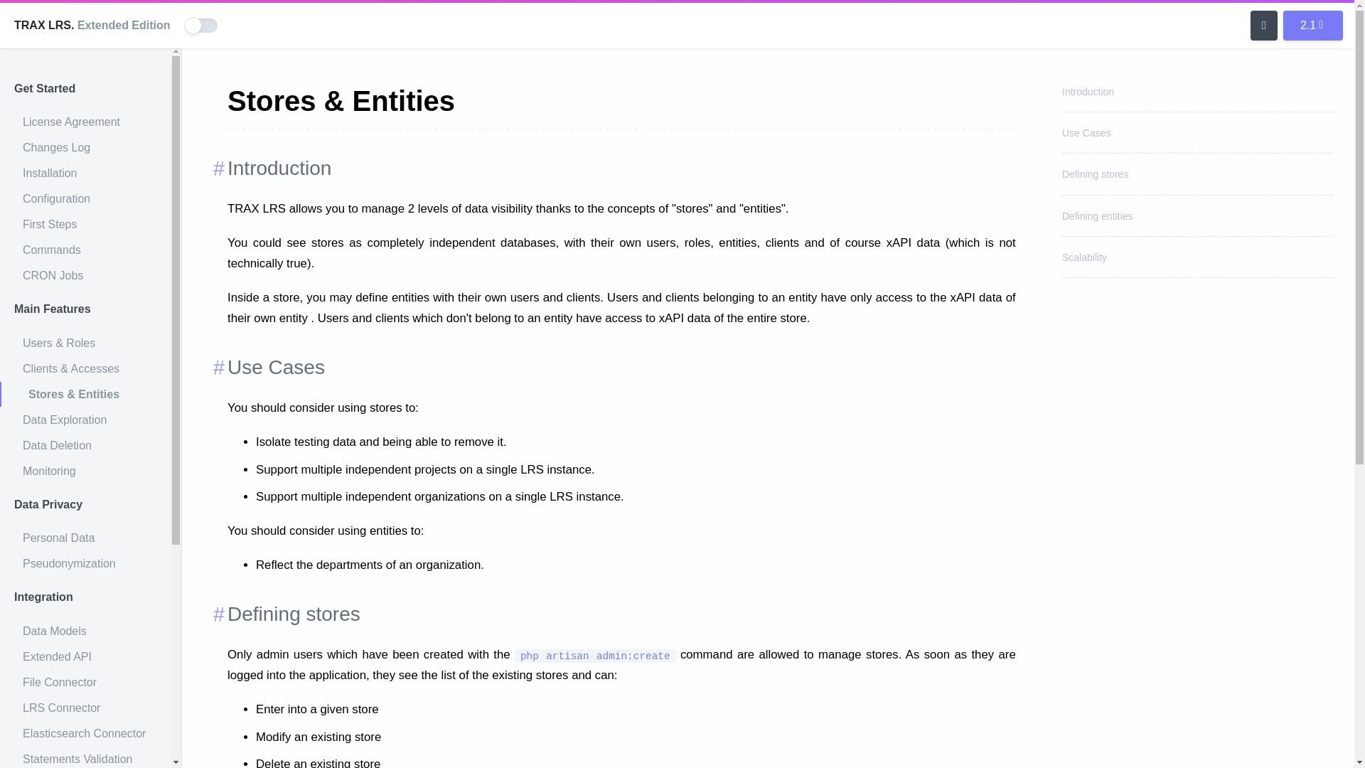 This screenshot has width=1365, height=768. I want to click on CRON Jobs, so click(85, 276).